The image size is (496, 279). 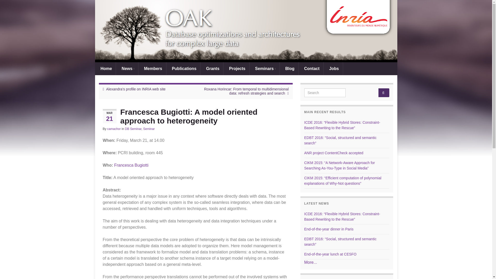 What do you see at coordinates (127, 68) in the screenshot?
I see `News` at bounding box center [127, 68].